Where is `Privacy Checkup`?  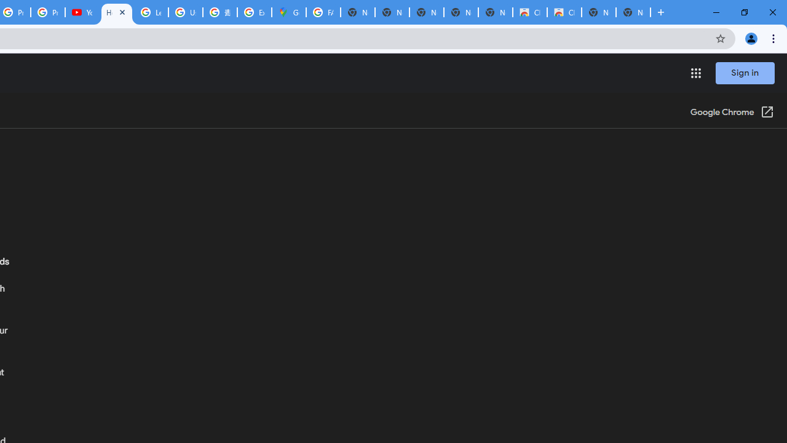 Privacy Checkup is located at coordinates (48, 12).